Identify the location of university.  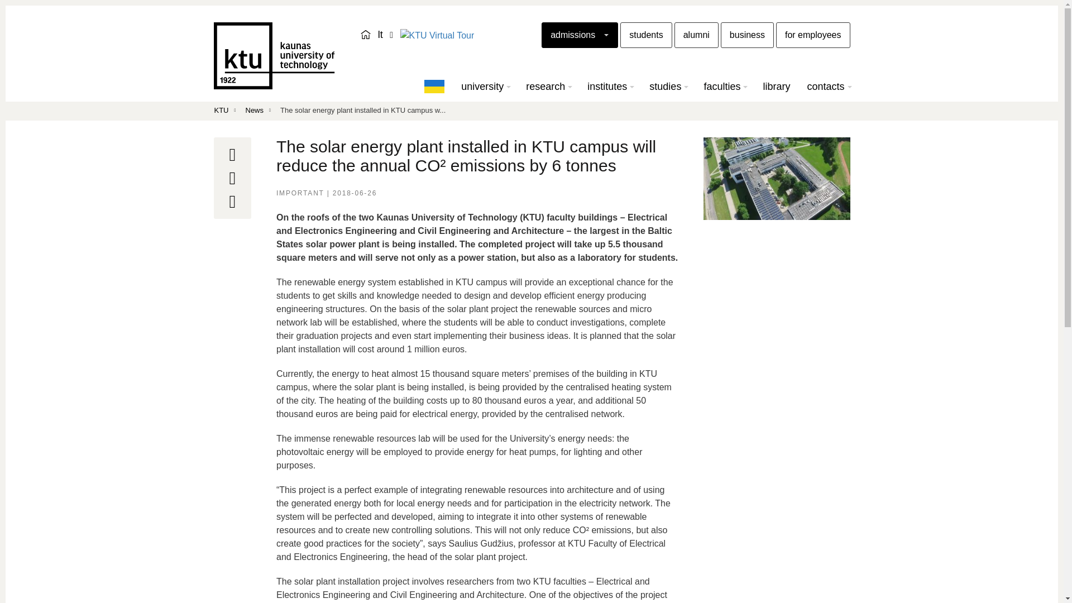
(485, 86).